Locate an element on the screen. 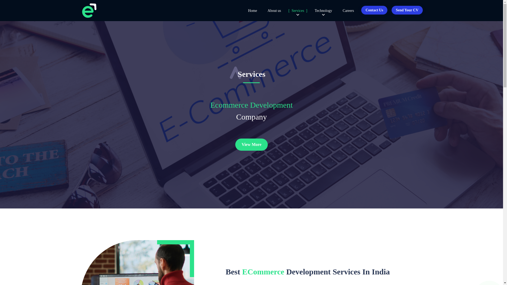 The image size is (507, 285). About us is located at coordinates (274, 11).